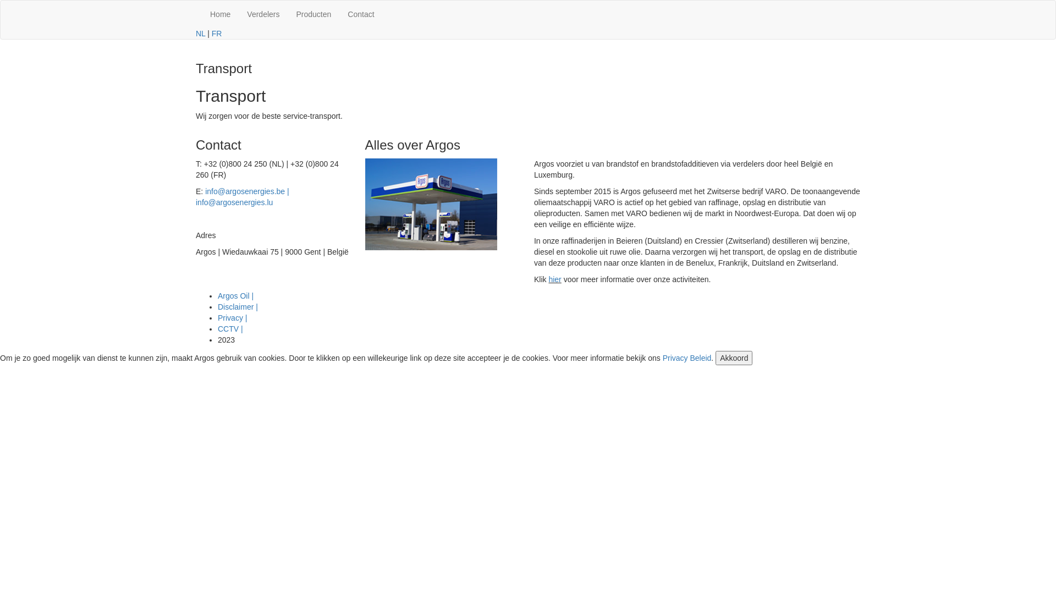 Image resolution: width=1056 pixels, height=594 pixels. Describe the element at coordinates (687, 358) in the screenshot. I see `Privacy Beleid` at that location.